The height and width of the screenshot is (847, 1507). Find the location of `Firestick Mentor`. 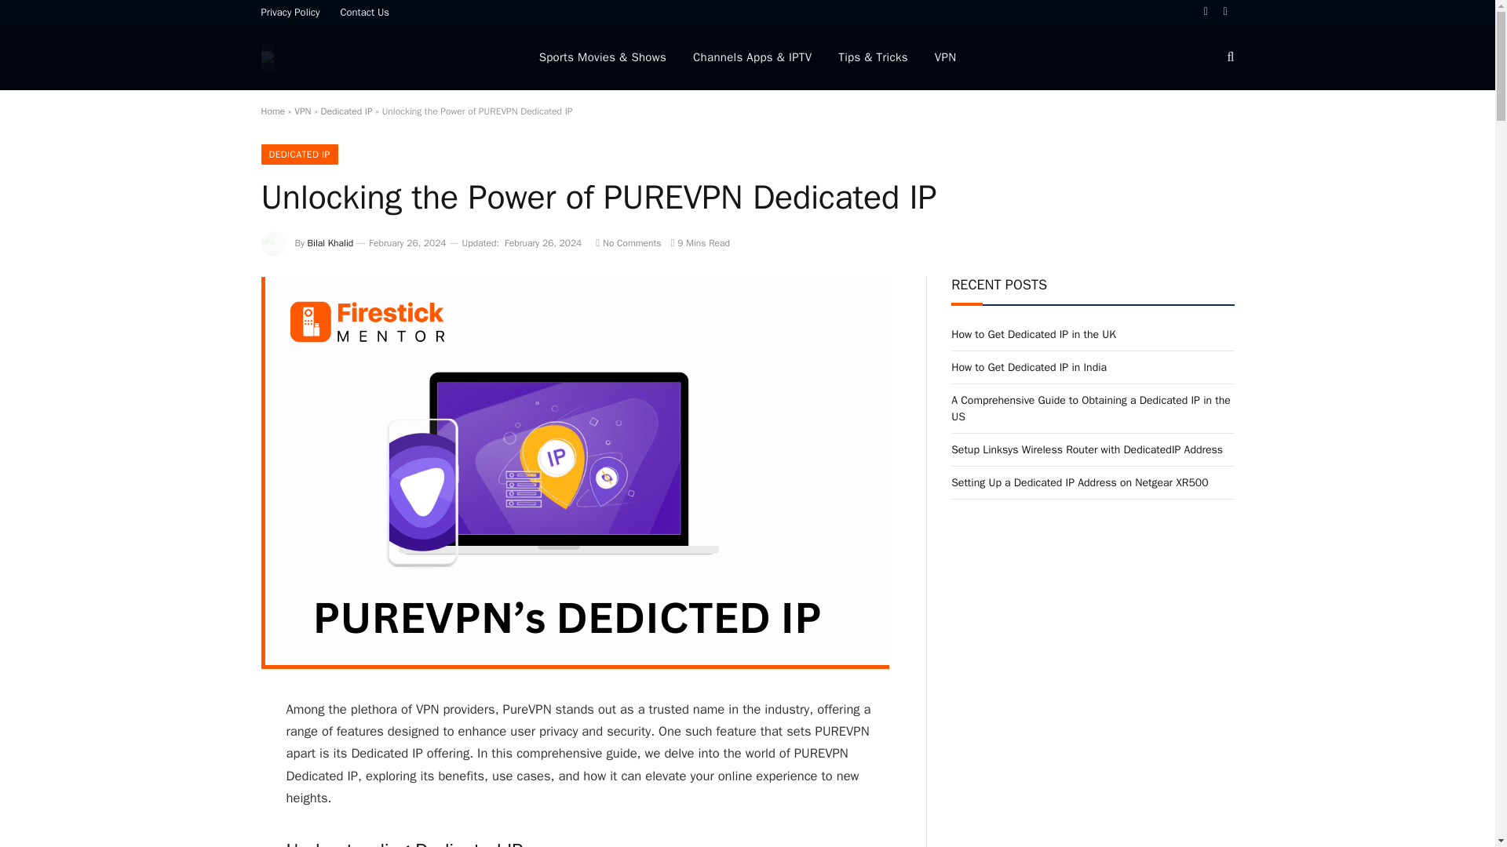

Firestick Mentor is located at coordinates (276, 56).